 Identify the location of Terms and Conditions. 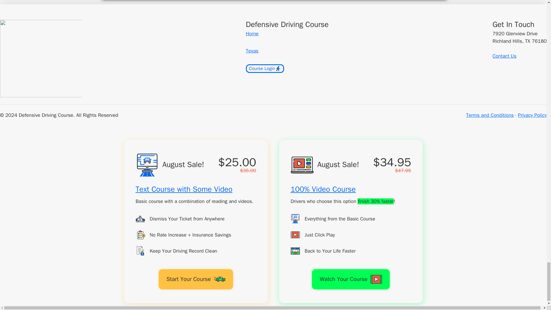
(490, 115).